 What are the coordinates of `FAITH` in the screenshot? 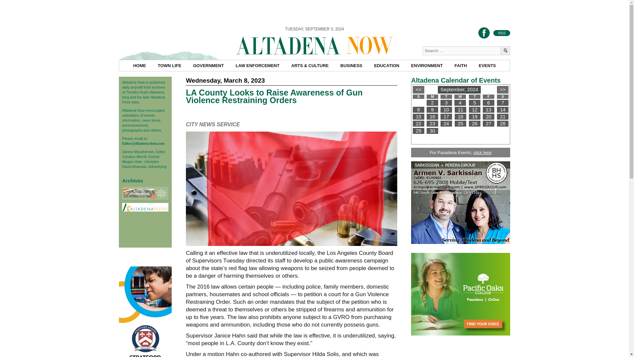 It's located at (461, 65).